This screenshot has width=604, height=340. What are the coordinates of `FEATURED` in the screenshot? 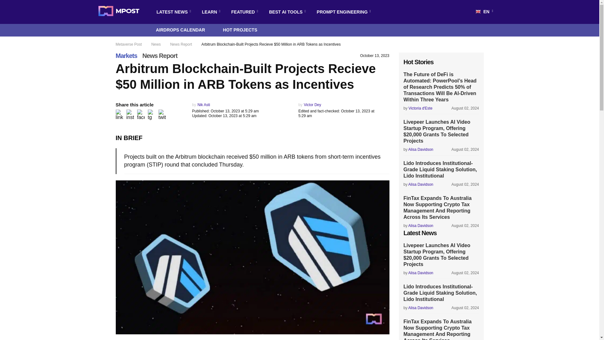 It's located at (243, 12).